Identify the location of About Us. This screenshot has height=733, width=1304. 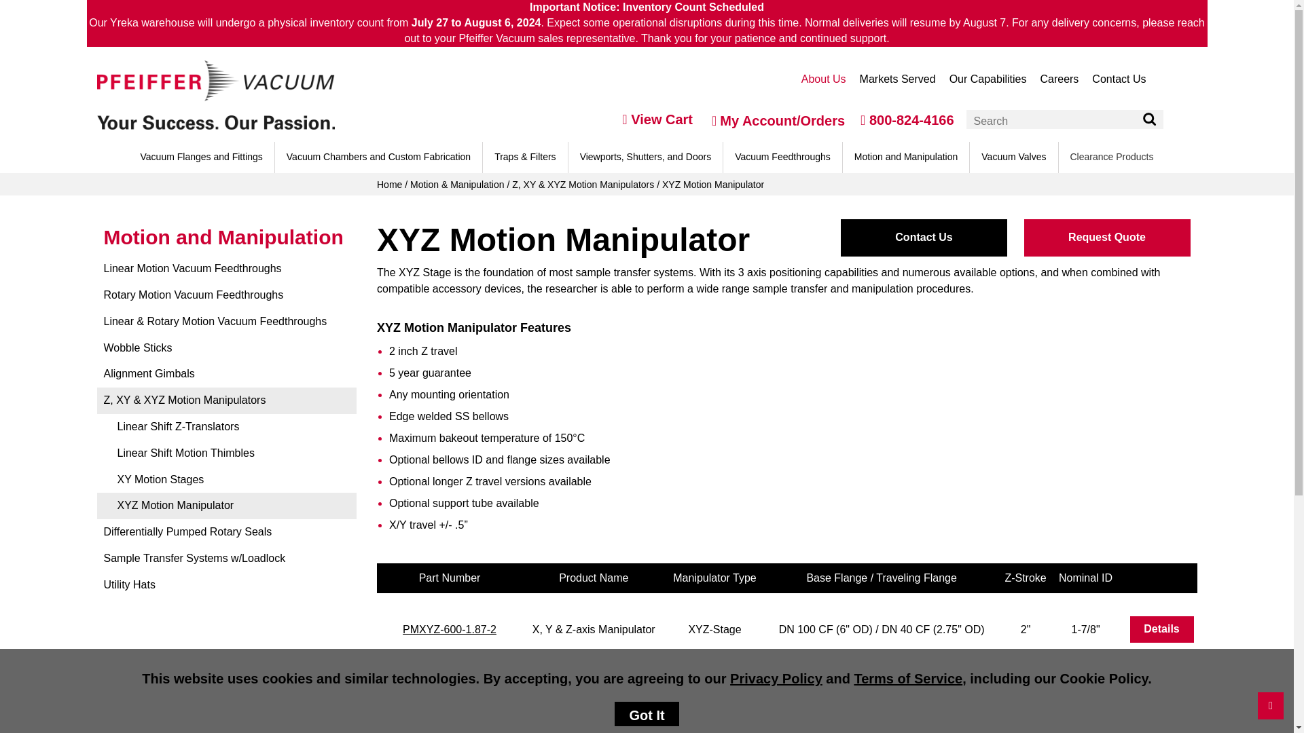
(823, 79).